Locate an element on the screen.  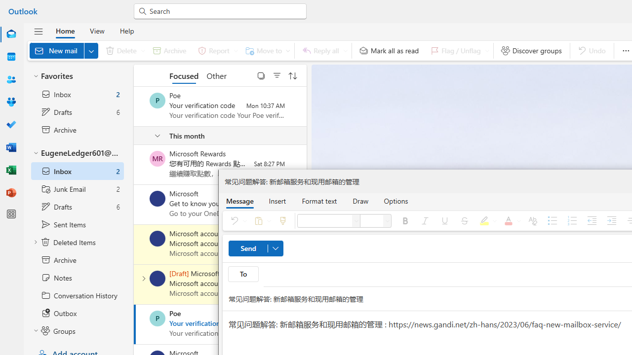
Draw is located at coordinates (360, 201).